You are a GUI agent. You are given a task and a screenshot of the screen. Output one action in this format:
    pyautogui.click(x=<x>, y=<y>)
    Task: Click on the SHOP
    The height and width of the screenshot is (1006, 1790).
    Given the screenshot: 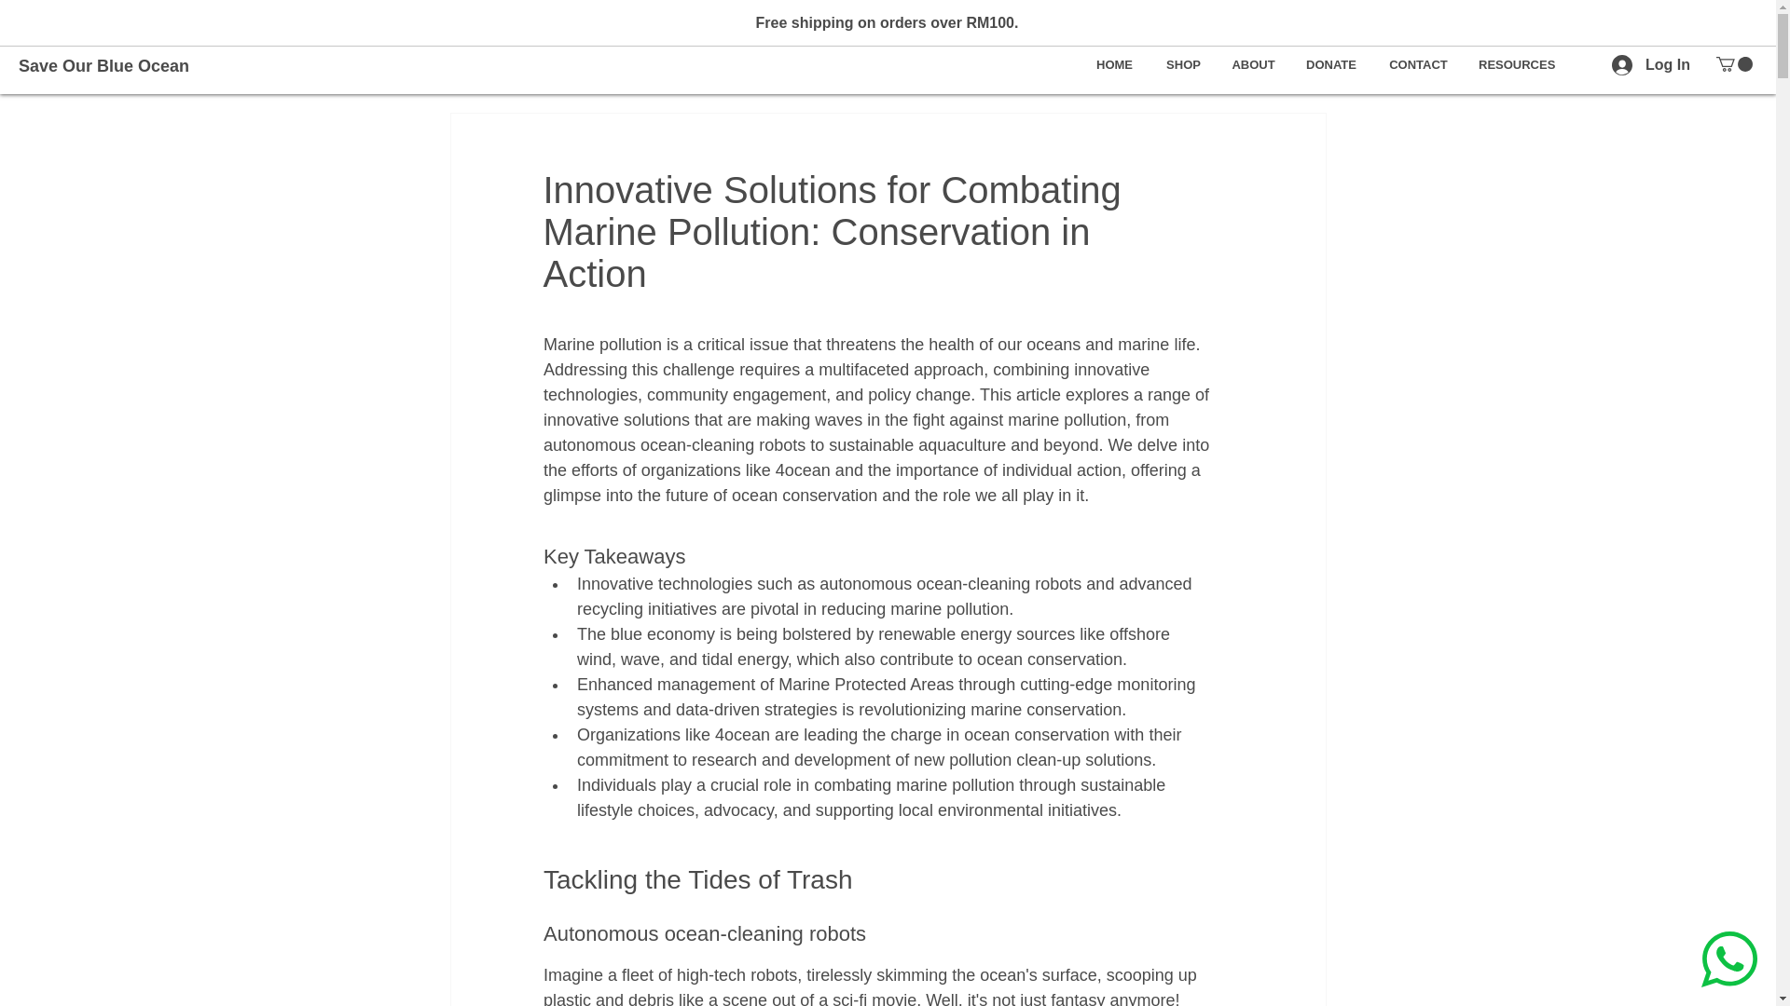 What is the action you would take?
    pyautogui.click(x=1184, y=65)
    